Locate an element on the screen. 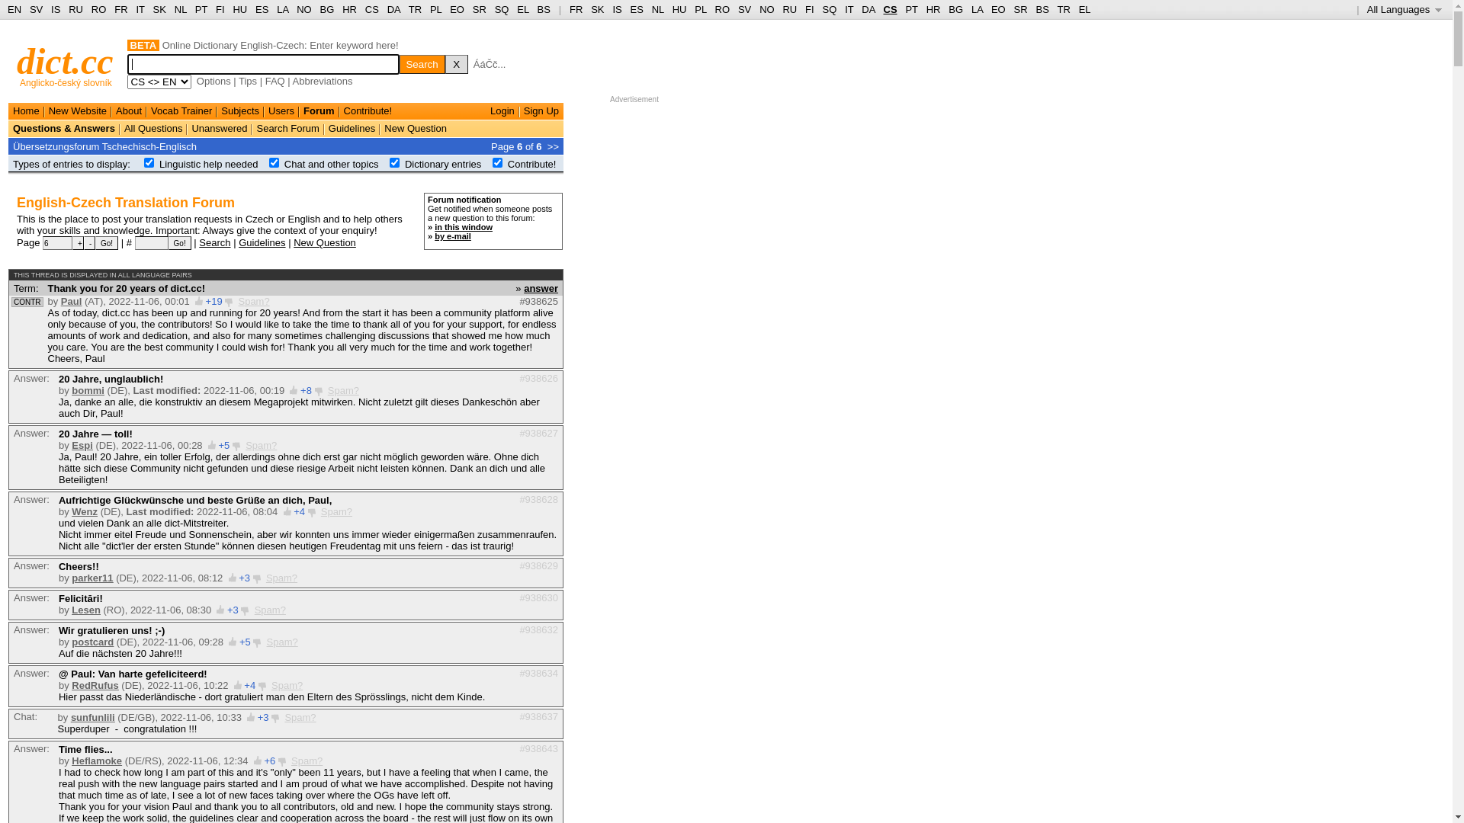 This screenshot has width=1464, height=823. All Languages  is located at coordinates (1405, 9).